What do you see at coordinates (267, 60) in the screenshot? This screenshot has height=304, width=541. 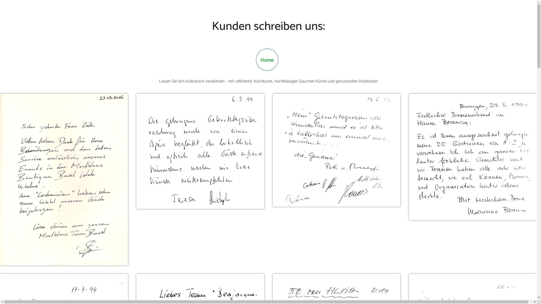 I see `Home` at bounding box center [267, 60].